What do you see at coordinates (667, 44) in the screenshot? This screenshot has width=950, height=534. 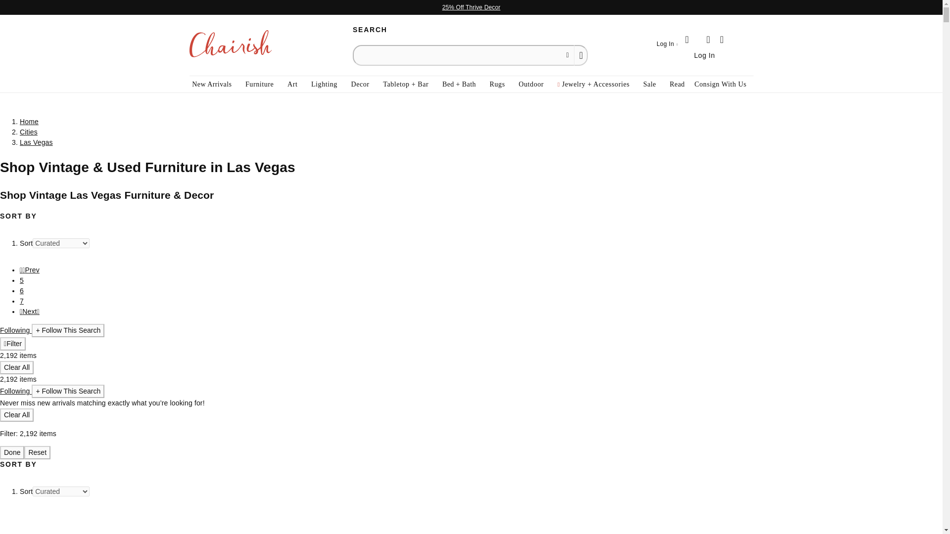 I see `Log In` at bounding box center [667, 44].